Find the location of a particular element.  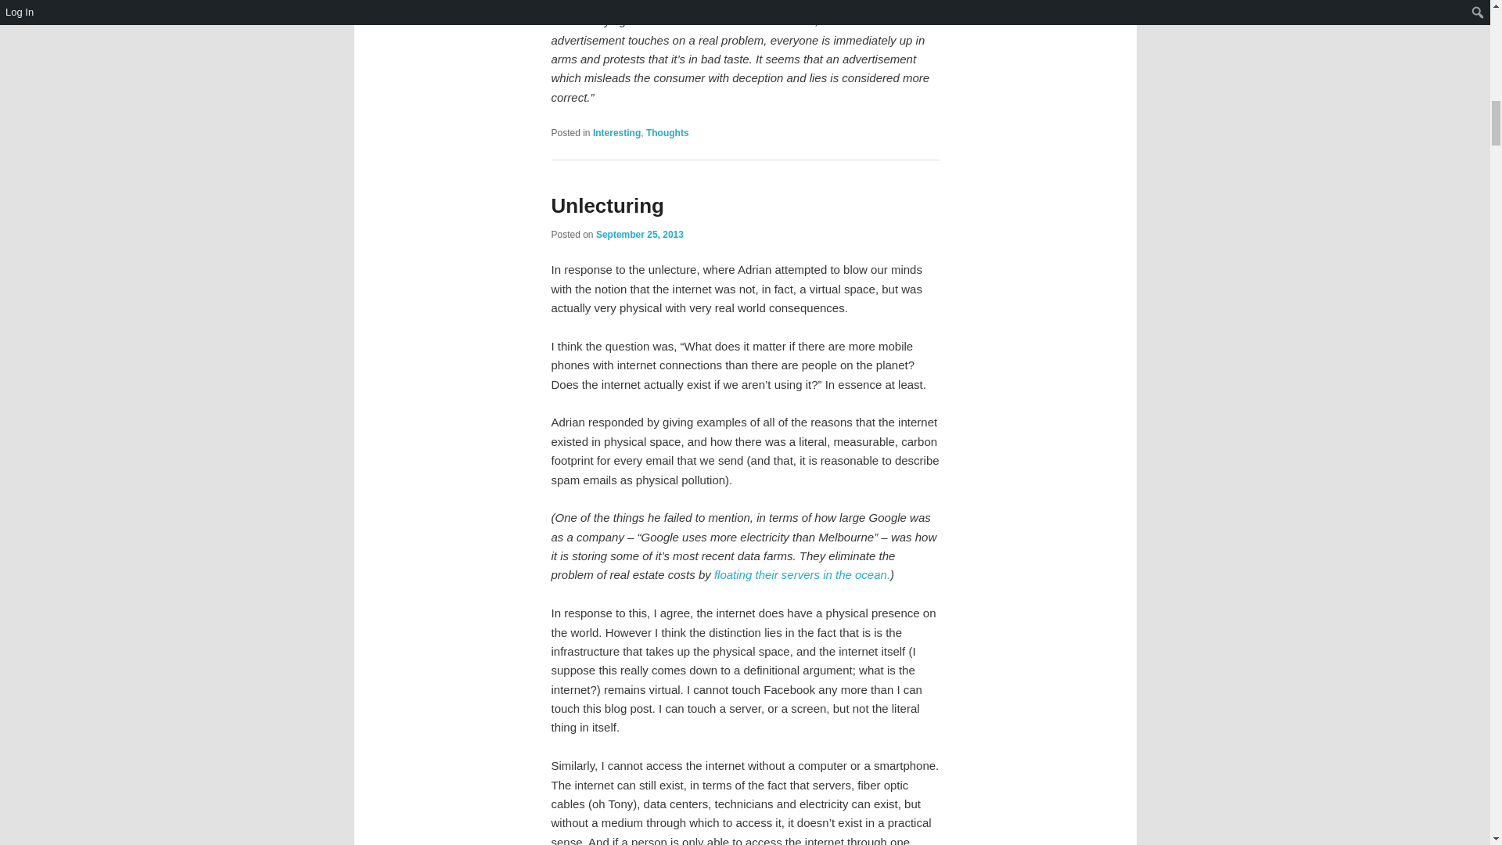

Interesting is located at coordinates (616, 133).